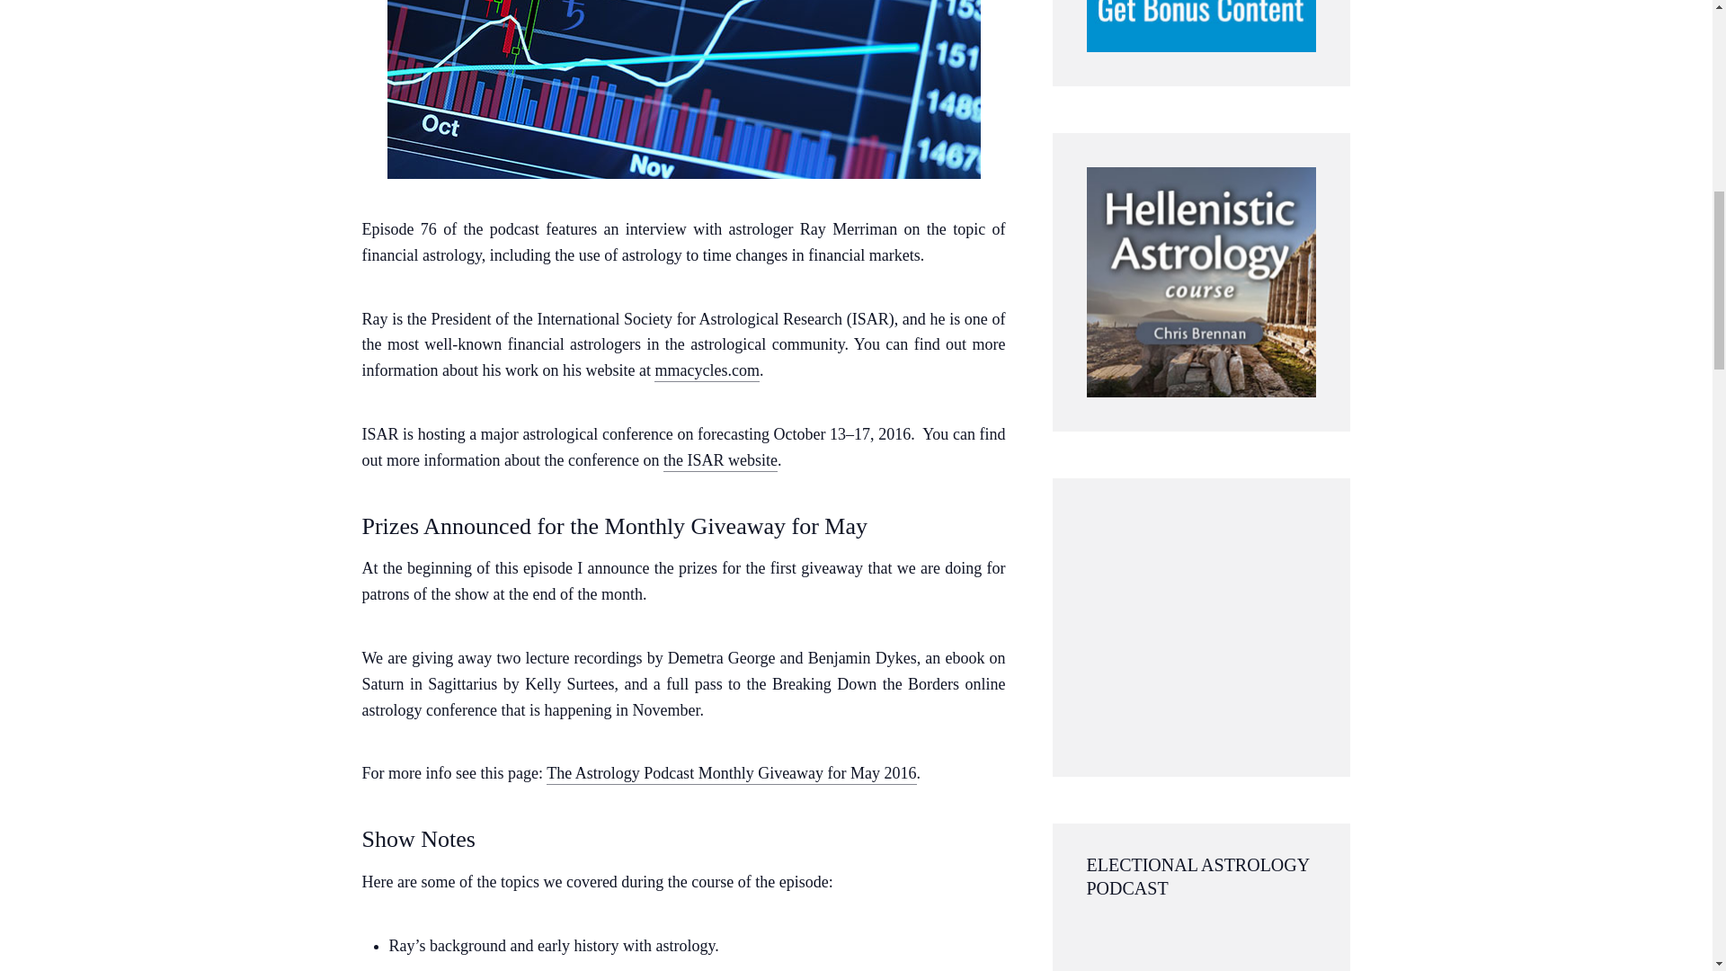  Describe the element at coordinates (1200, 946) in the screenshot. I see `The Electional Astrology Podcast` at that location.